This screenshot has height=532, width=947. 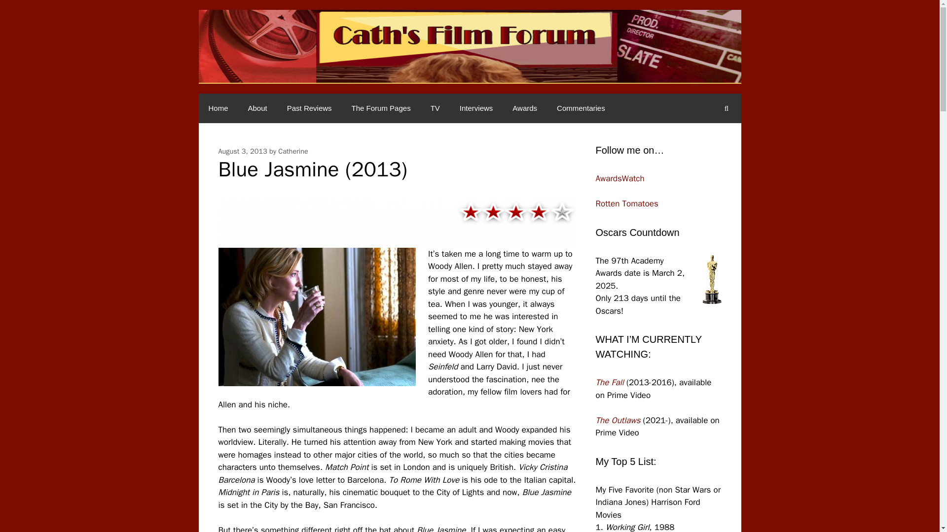 What do you see at coordinates (525, 108) in the screenshot?
I see `Awards` at bounding box center [525, 108].